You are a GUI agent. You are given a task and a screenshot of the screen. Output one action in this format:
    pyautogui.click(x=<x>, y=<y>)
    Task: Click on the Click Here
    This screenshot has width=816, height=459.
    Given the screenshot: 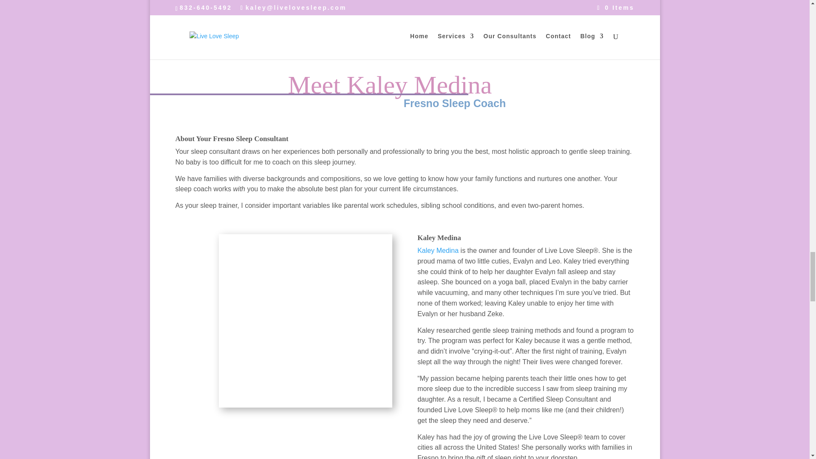 What is the action you would take?
    pyautogui.click(x=405, y=7)
    